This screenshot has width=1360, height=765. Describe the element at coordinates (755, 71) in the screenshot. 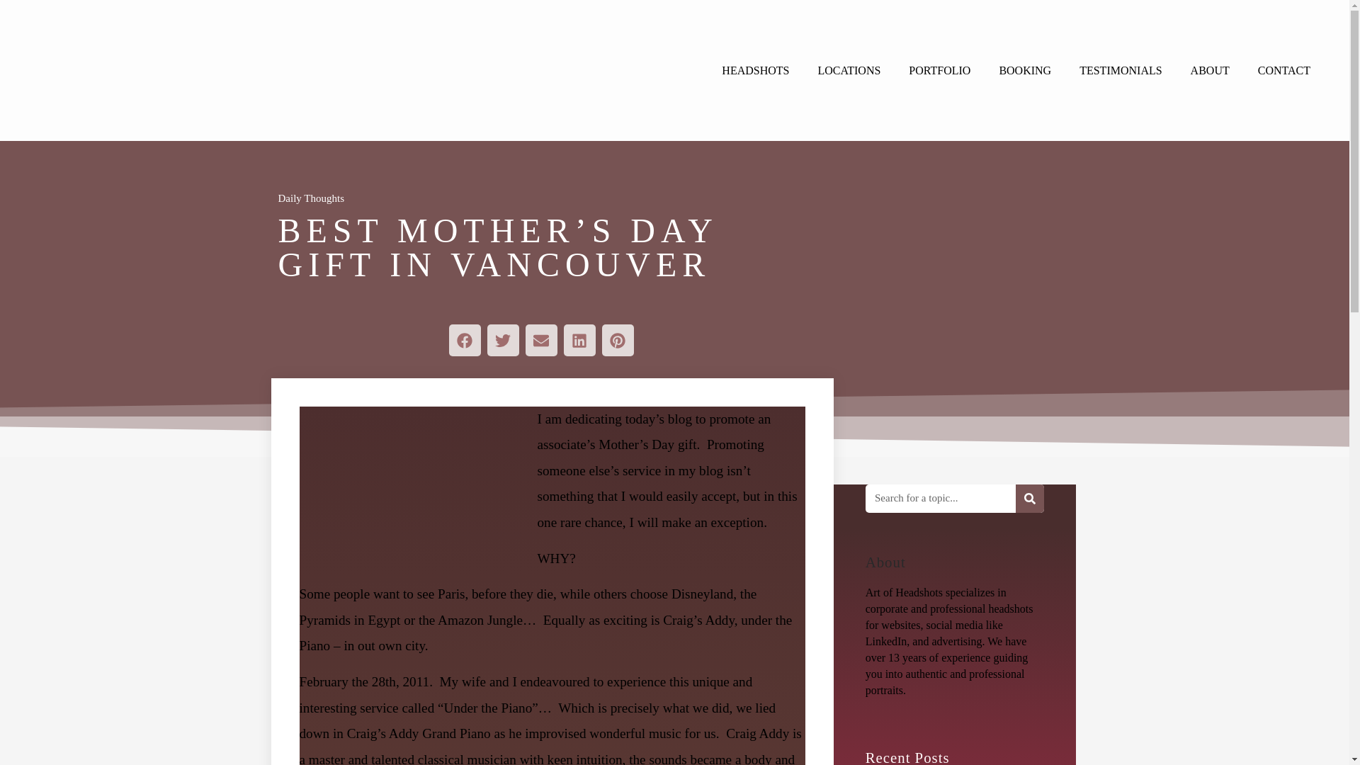

I see `HEADSHOTS` at that location.